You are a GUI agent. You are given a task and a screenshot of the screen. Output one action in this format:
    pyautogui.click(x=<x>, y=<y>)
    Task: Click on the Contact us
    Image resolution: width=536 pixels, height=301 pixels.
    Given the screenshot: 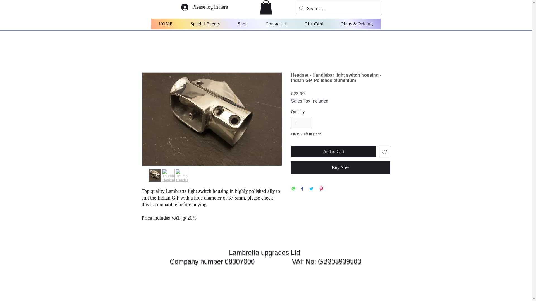 What is the action you would take?
    pyautogui.click(x=276, y=24)
    